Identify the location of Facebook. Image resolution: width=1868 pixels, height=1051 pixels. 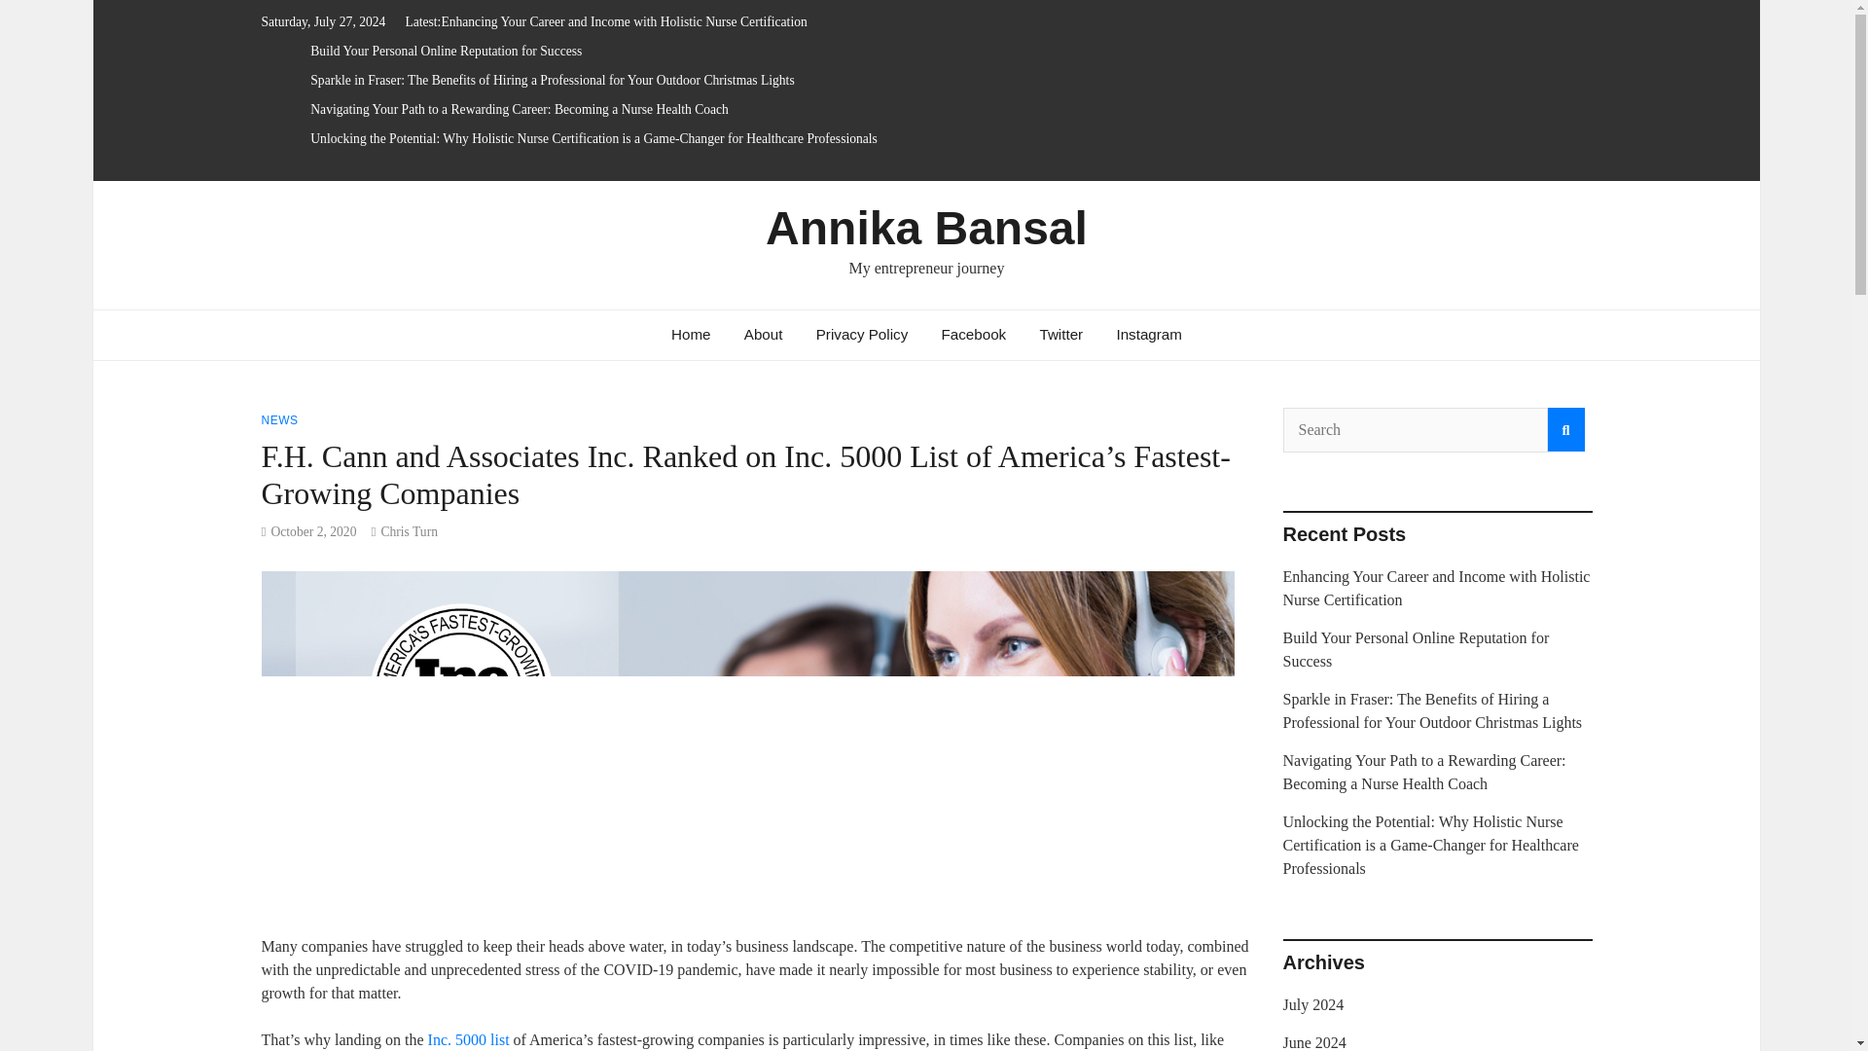
(973, 335).